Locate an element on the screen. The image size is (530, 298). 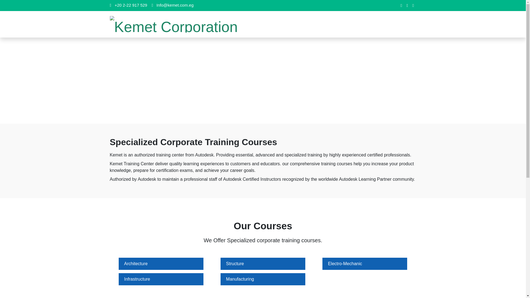
Home is located at coordinates (253, 80).